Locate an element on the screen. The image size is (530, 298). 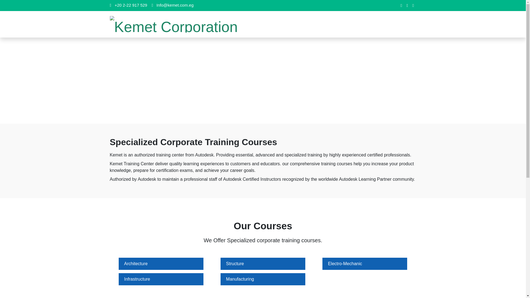
Home is located at coordinates (253, 80).